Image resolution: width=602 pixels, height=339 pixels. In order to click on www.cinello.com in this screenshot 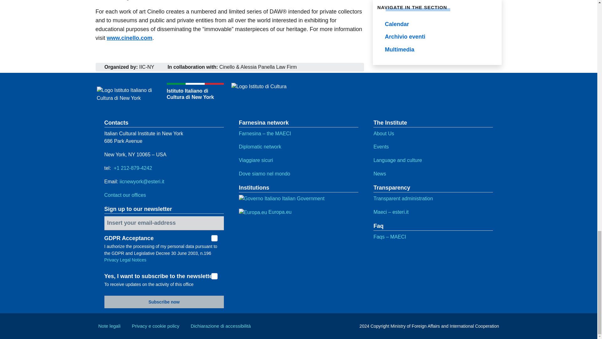, I will do `click(129, 38)`.